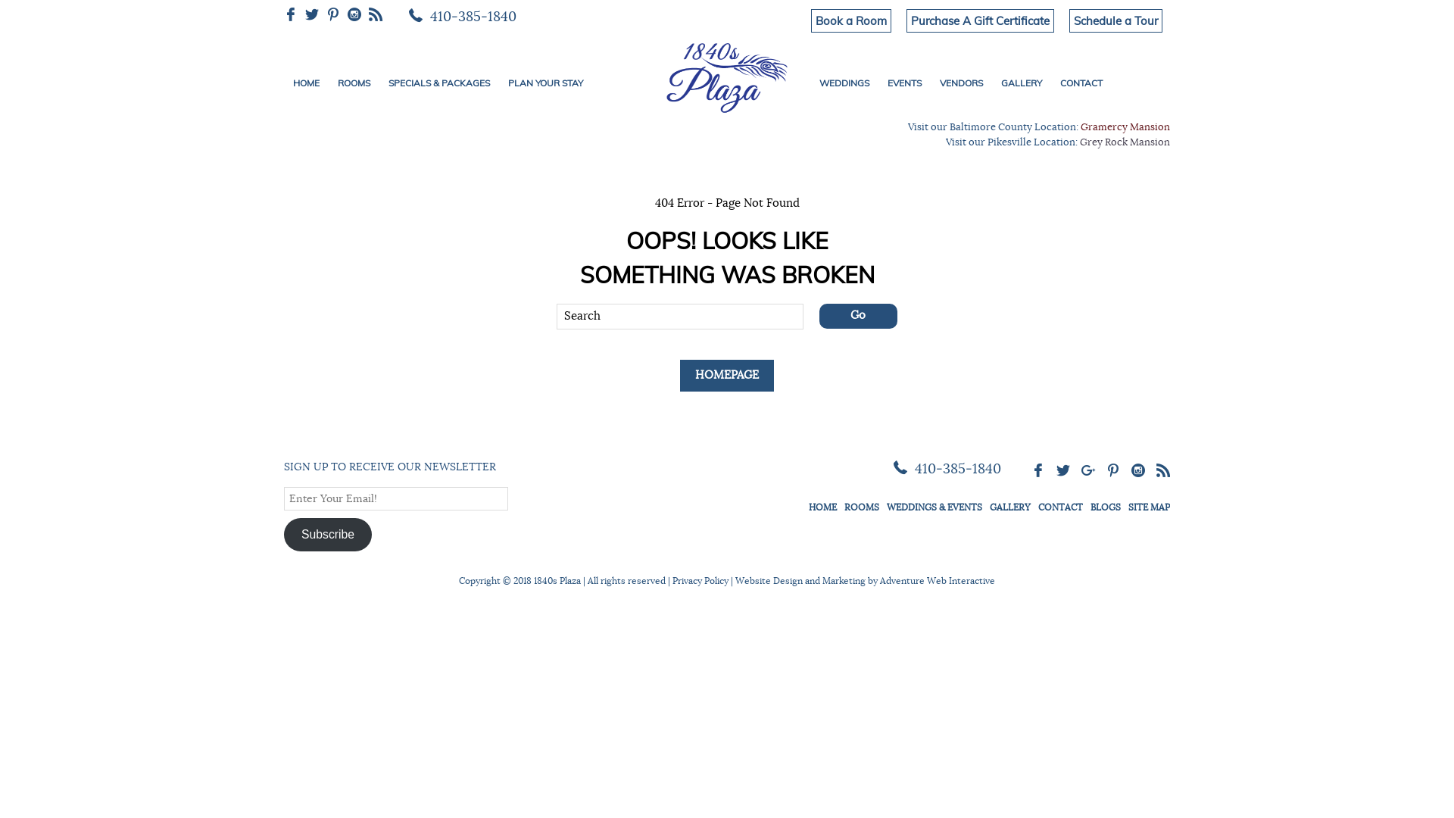  Describe the element at coordinates (306, 83) in the screenshot. I see `HOME` at that location.